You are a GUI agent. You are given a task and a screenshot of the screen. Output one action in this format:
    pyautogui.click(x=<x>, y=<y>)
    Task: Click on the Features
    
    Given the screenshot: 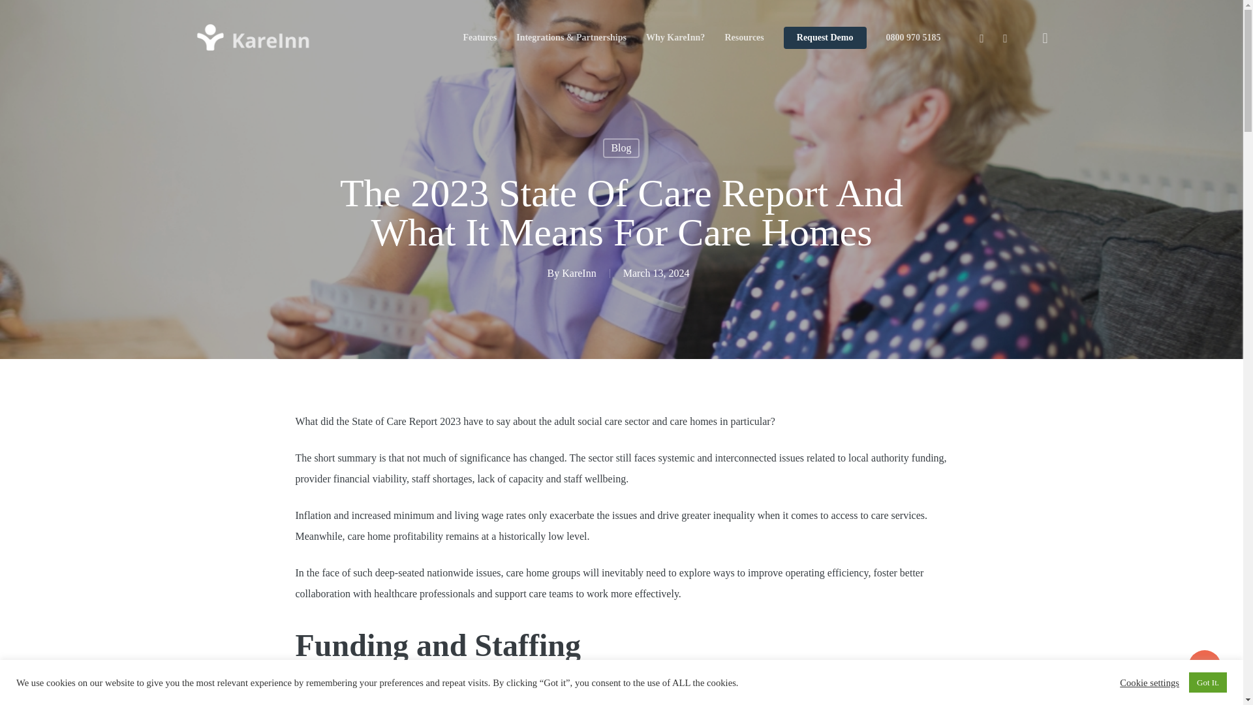 What is the action you would take?
    pyautogui.click(x=479, y=37)
    